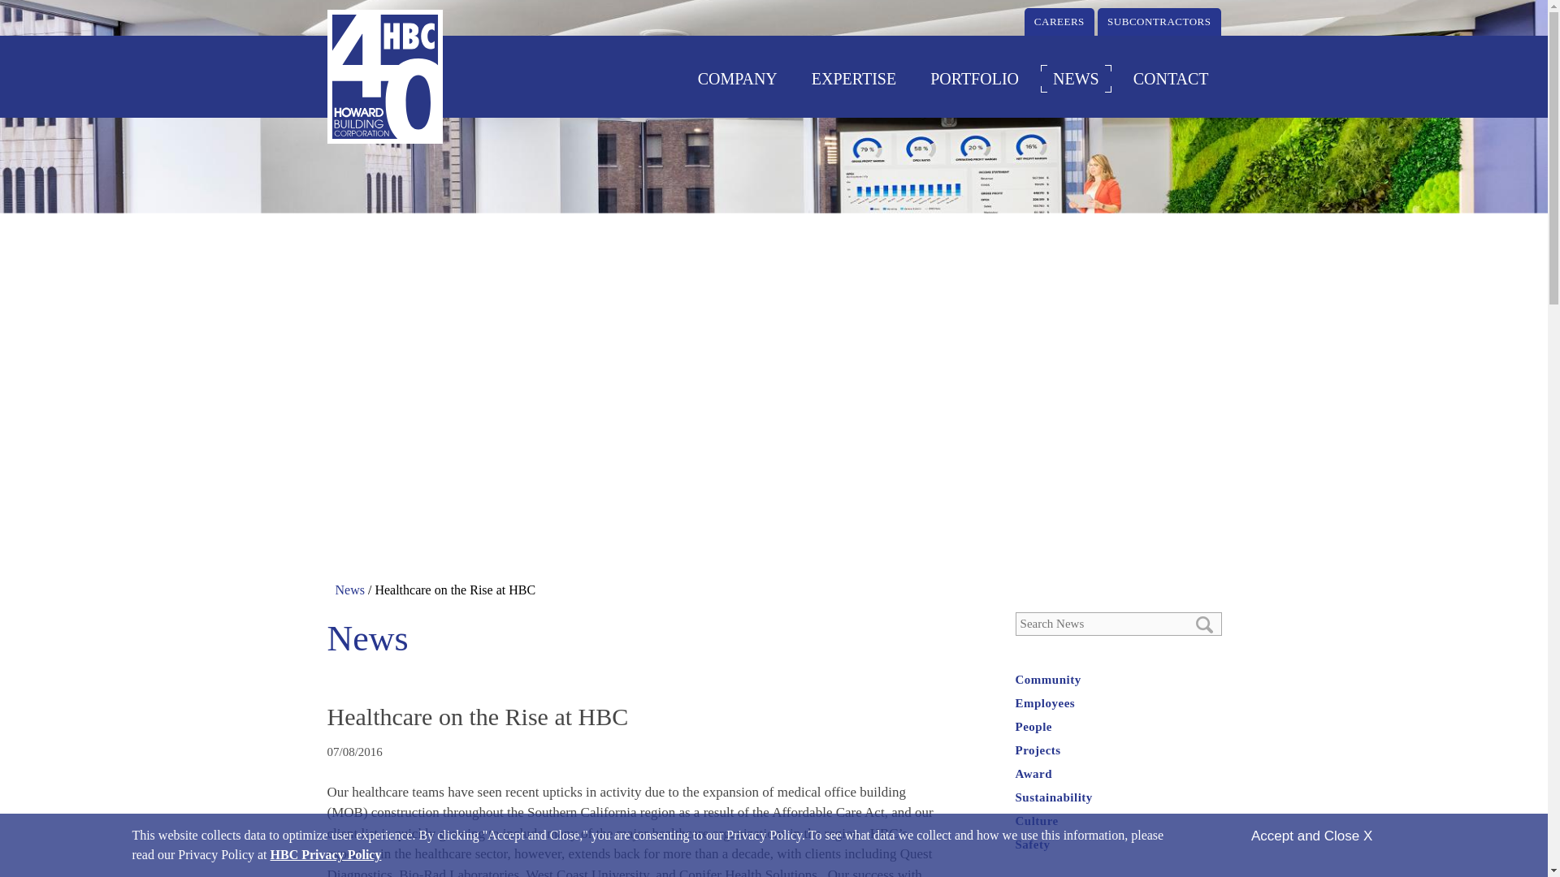 The width and height of the screenshot is (1560, 877). I want to click on Sustainability, so click(1054, 797).